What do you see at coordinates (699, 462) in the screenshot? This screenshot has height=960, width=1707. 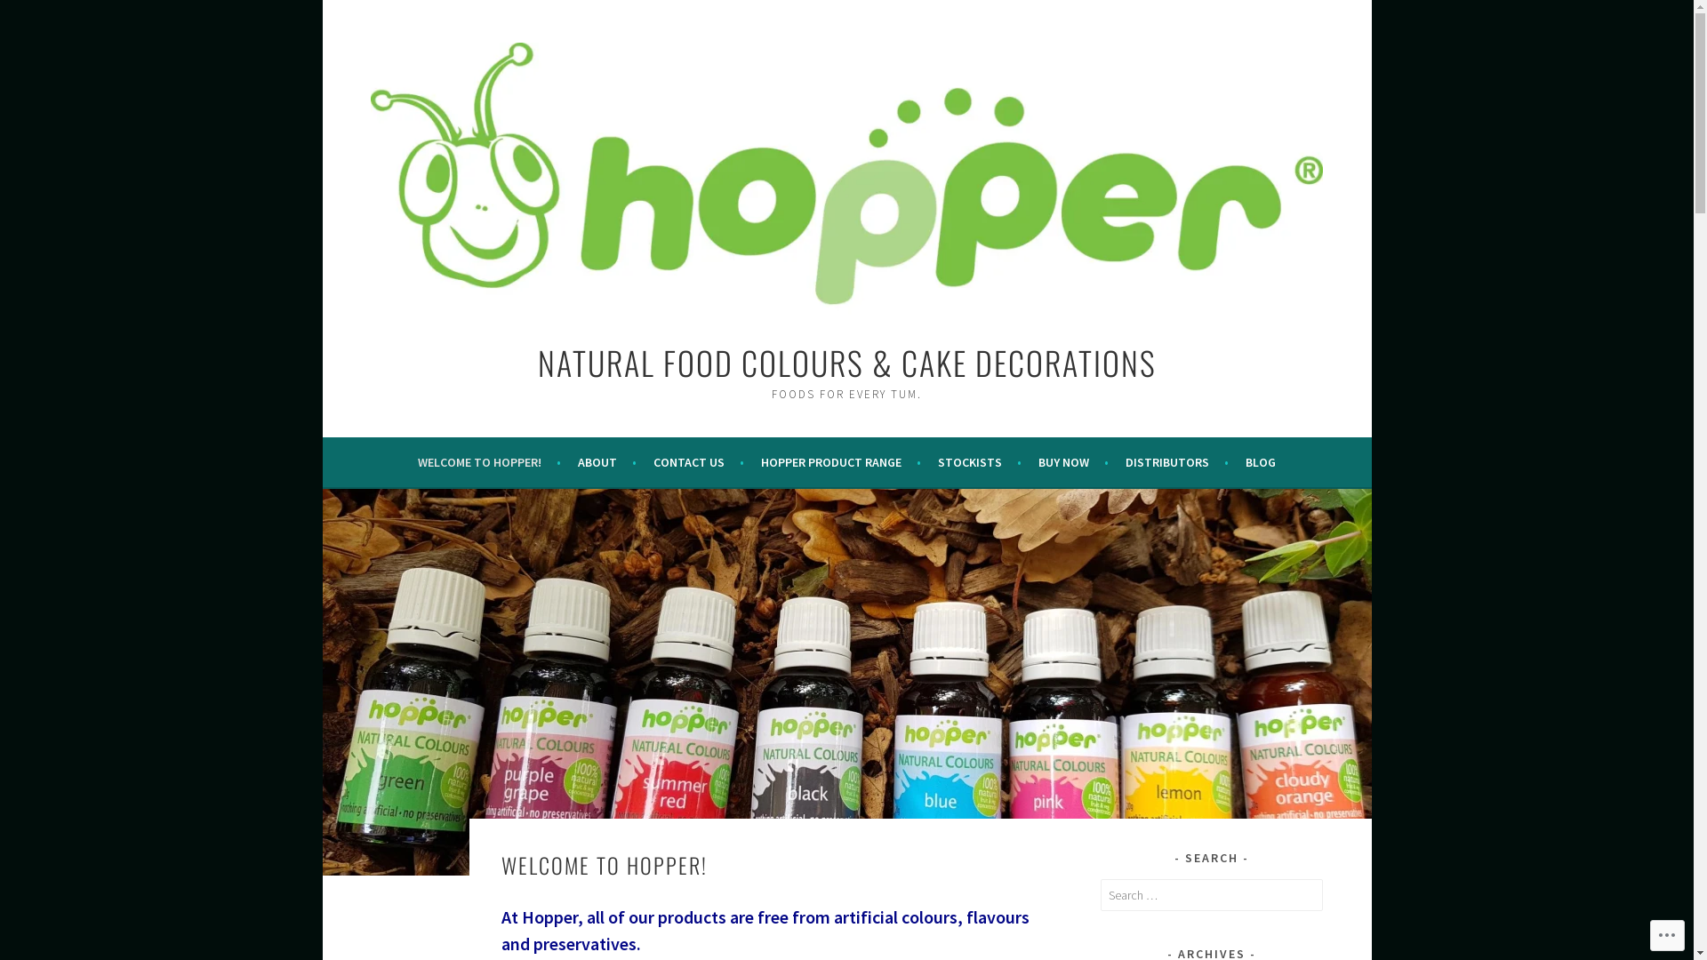 I see `CONTACT US` at bounding box center [699, 462].